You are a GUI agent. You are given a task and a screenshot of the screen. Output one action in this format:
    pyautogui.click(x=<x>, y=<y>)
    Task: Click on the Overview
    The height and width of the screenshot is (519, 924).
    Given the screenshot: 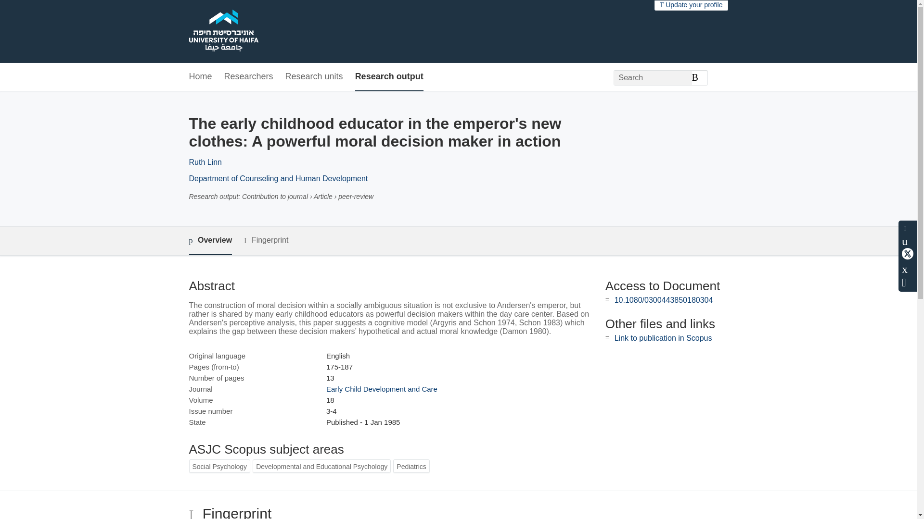 What is the action you would take?
    pyautogui.click(x=210, y=241)
    